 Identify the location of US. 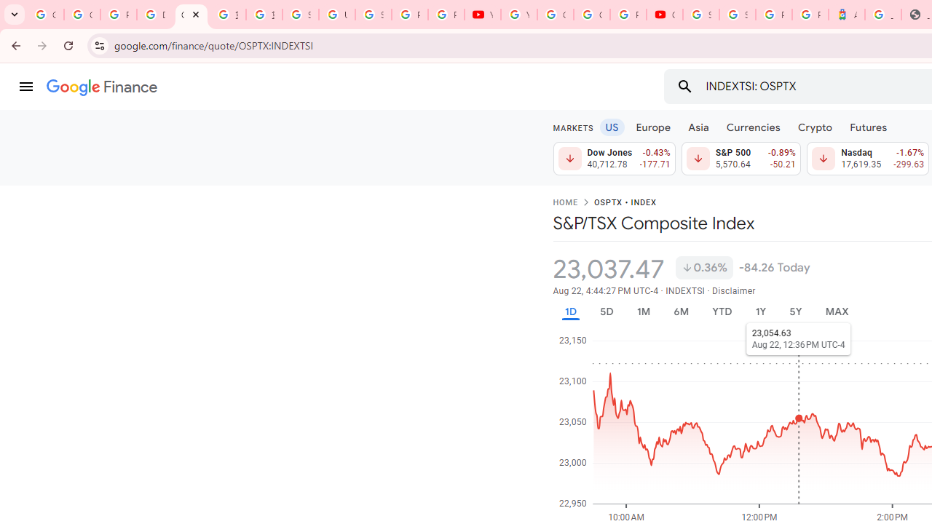
(612, 127).